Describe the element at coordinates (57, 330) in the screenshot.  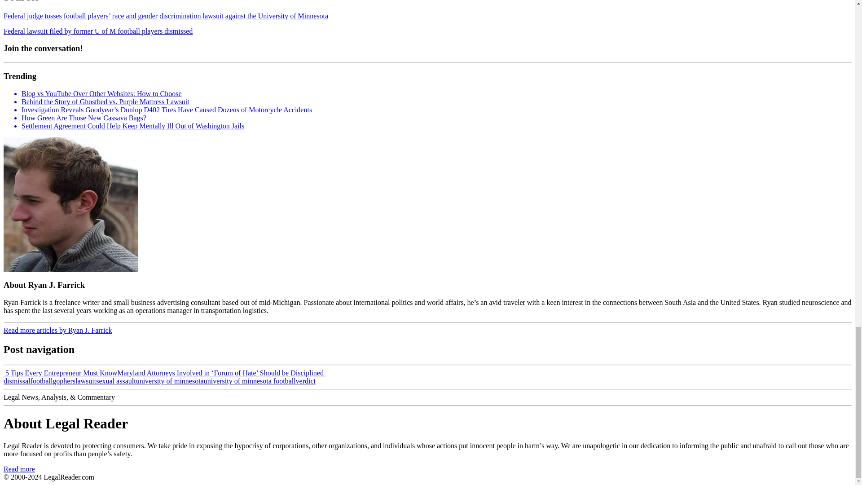
I see `Read more articles by Ryan J. Farrick` at that location.